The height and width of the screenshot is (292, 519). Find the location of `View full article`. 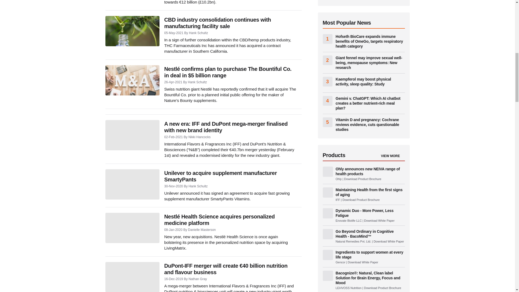

View full article is located at coordinates (132, 31).